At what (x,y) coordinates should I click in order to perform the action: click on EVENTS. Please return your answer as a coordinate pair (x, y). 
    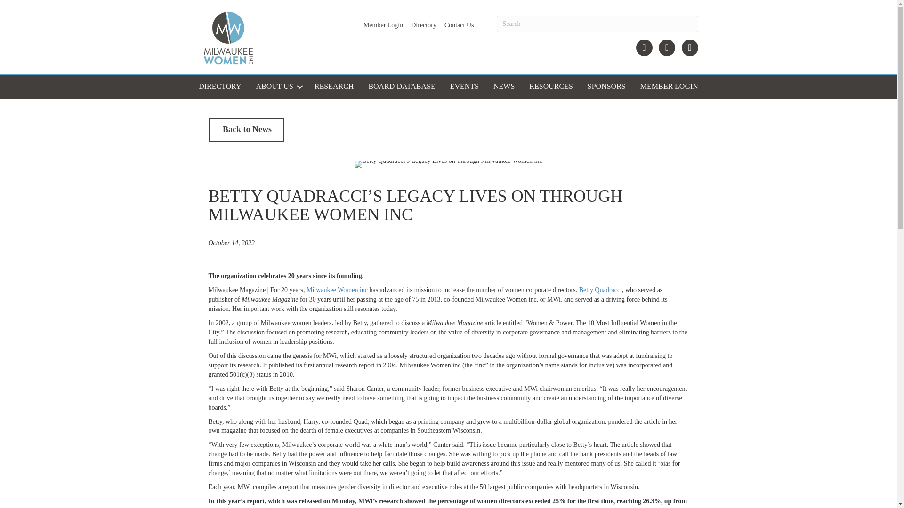
    Looking at the image, I should click on (464, 87).